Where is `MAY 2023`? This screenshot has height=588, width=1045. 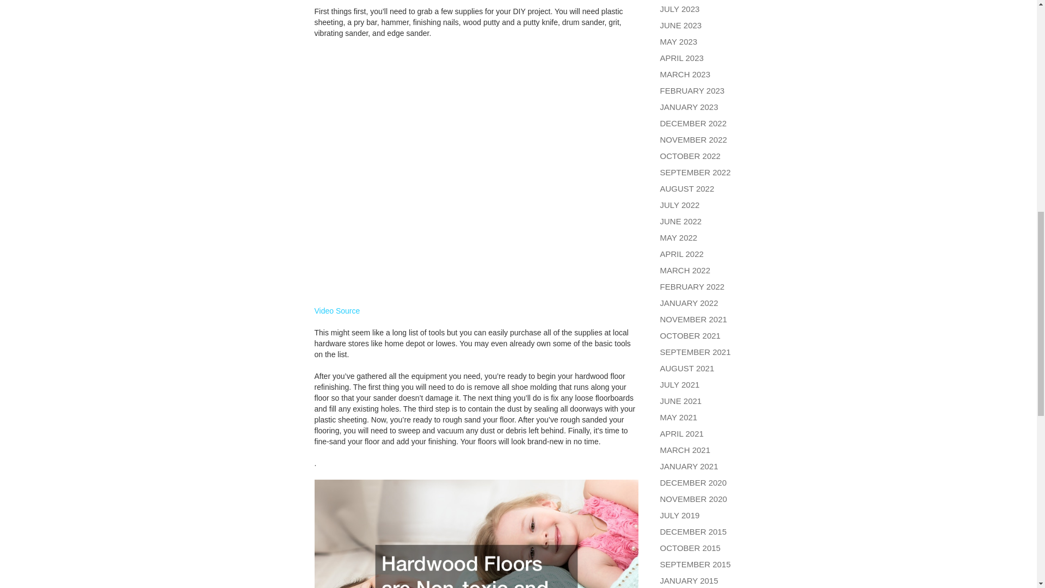
MAY 2023 is located at coordinates (678, 41).